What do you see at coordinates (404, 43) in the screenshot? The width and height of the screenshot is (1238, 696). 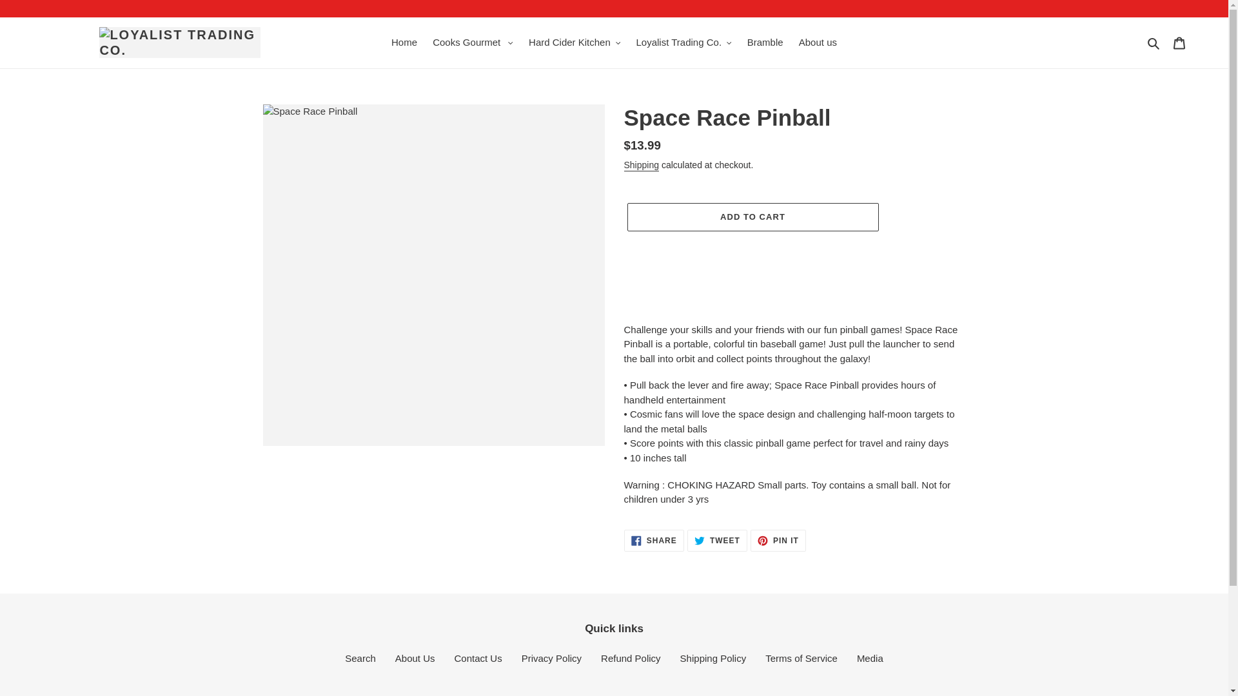 I see `Home` at bounding box center [404, 43].